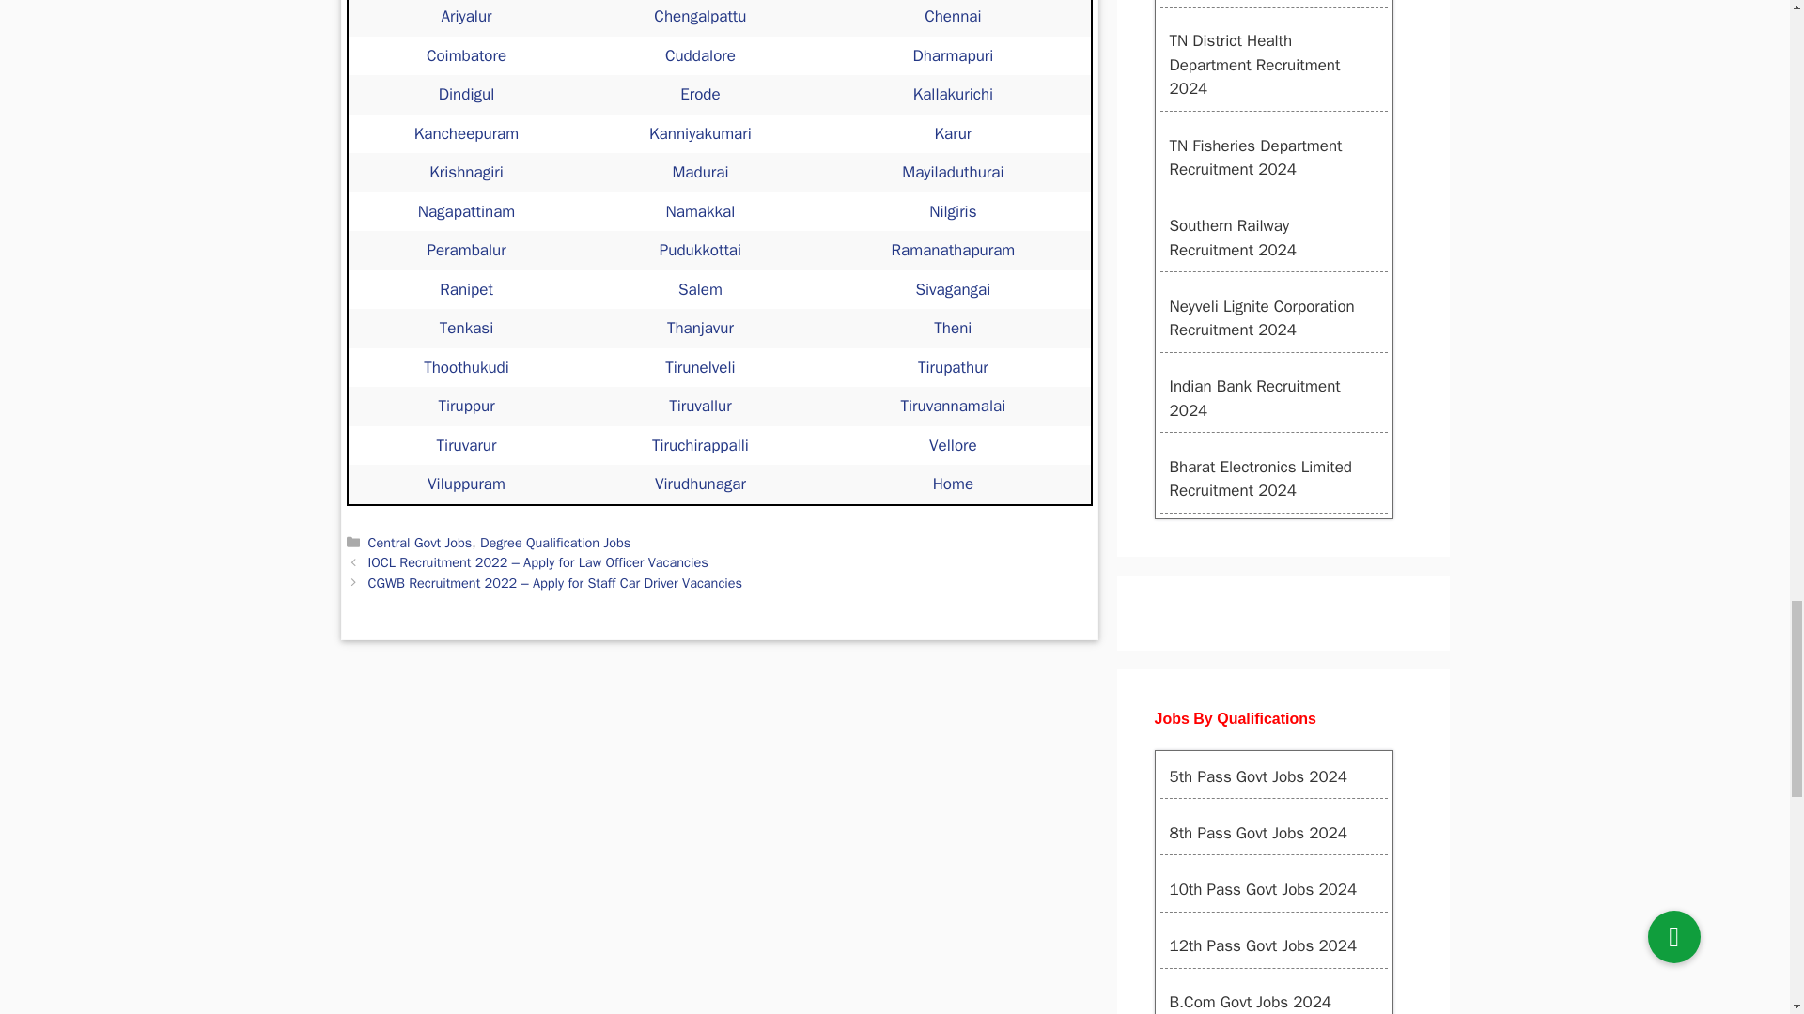  What do you see at coordinates (466, 55) in the screenshot?
I see `Coimbatore` at bounding box center [466, 55].